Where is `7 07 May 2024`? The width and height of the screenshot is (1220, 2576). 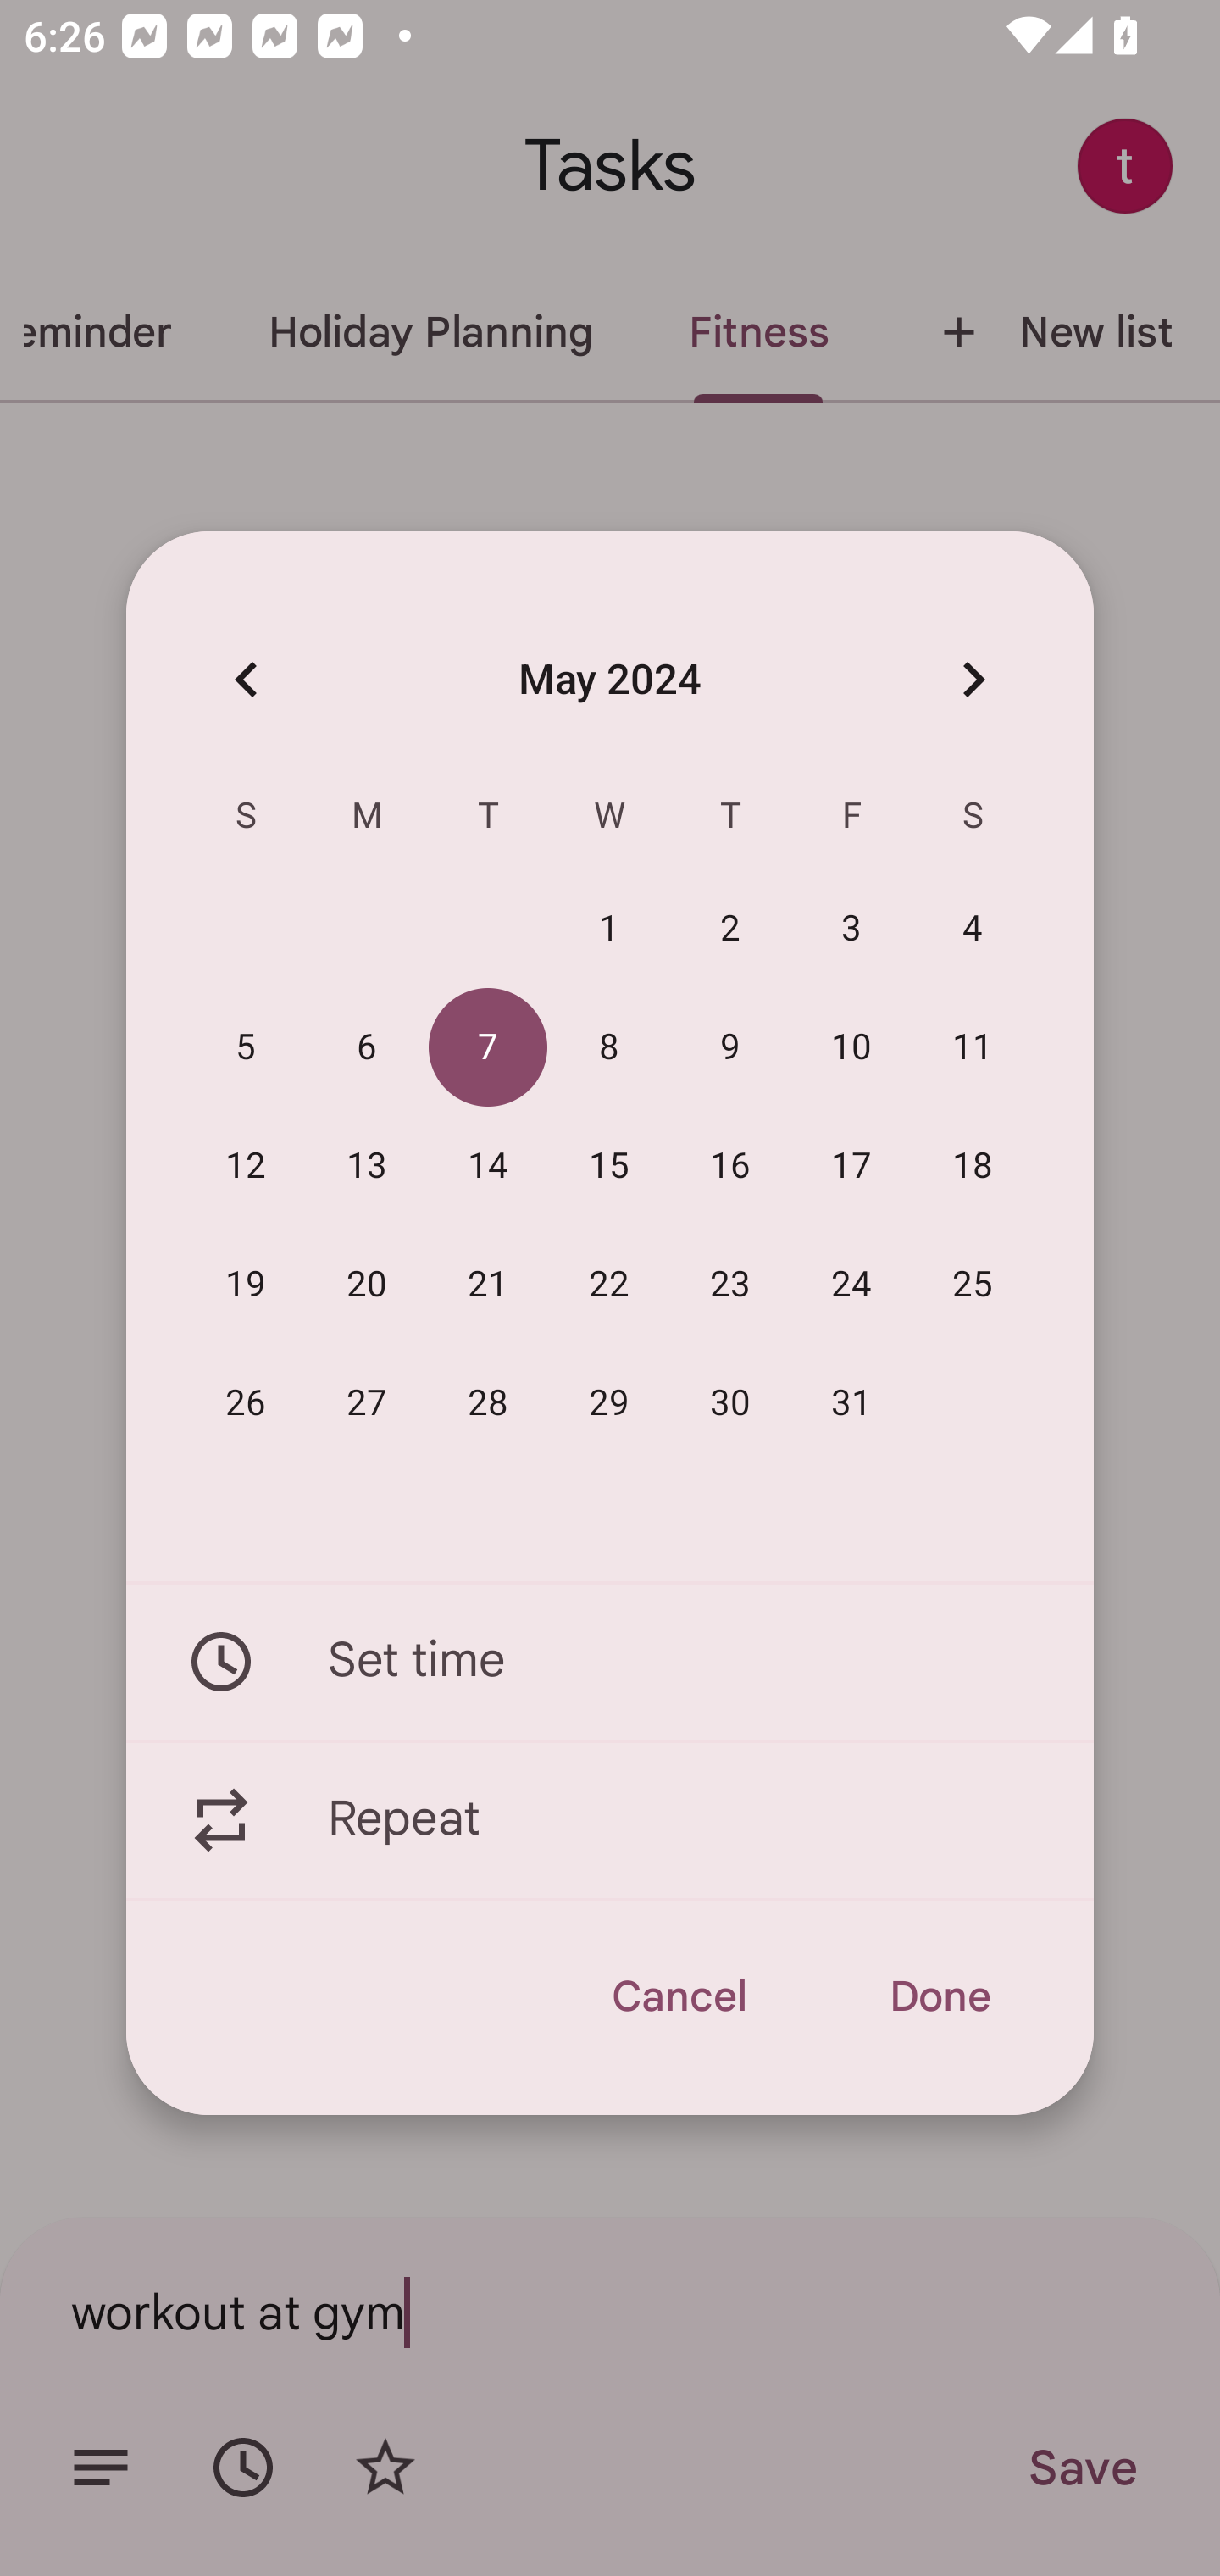 7 07 May 2024 is located at coordinates (488, 1048).